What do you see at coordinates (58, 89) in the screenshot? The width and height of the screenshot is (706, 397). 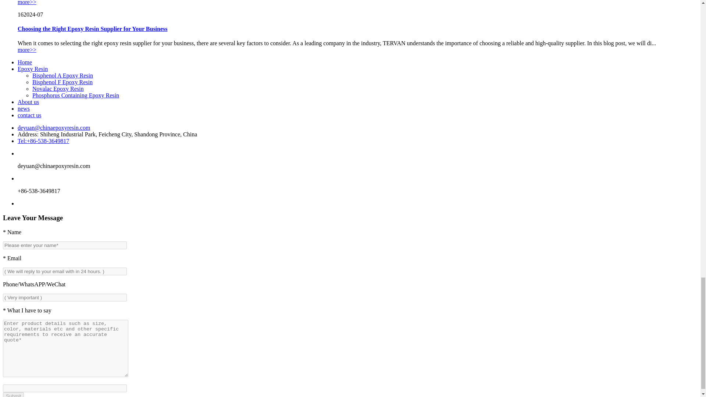 I see `Novalac Epoxy Resin` at bounding box center [58, 89].